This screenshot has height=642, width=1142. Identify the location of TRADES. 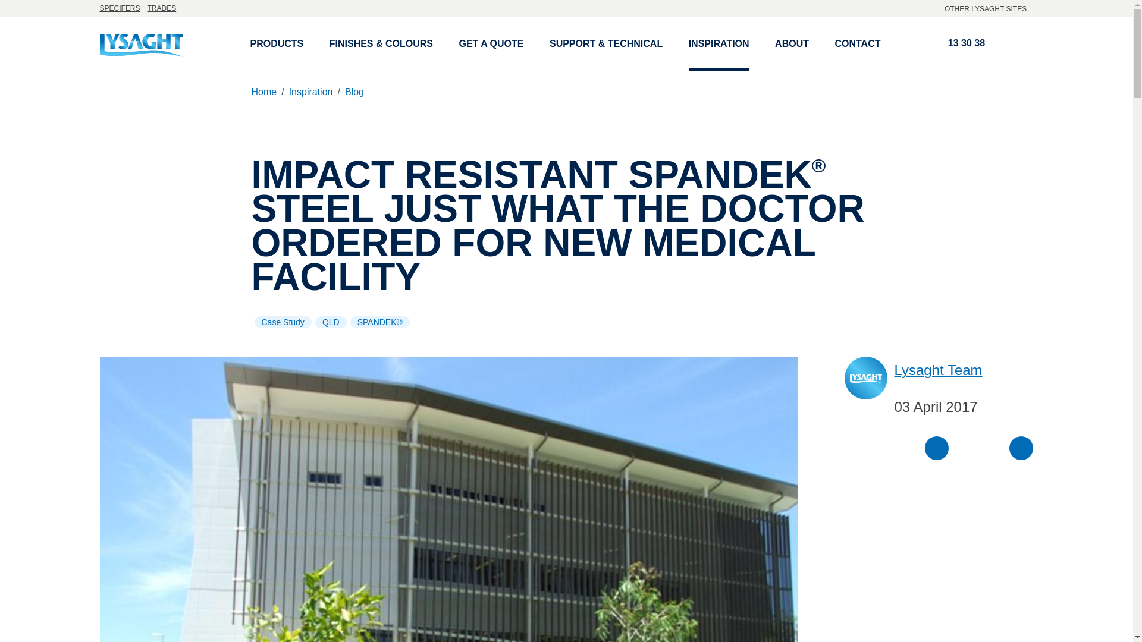
(162, 8).